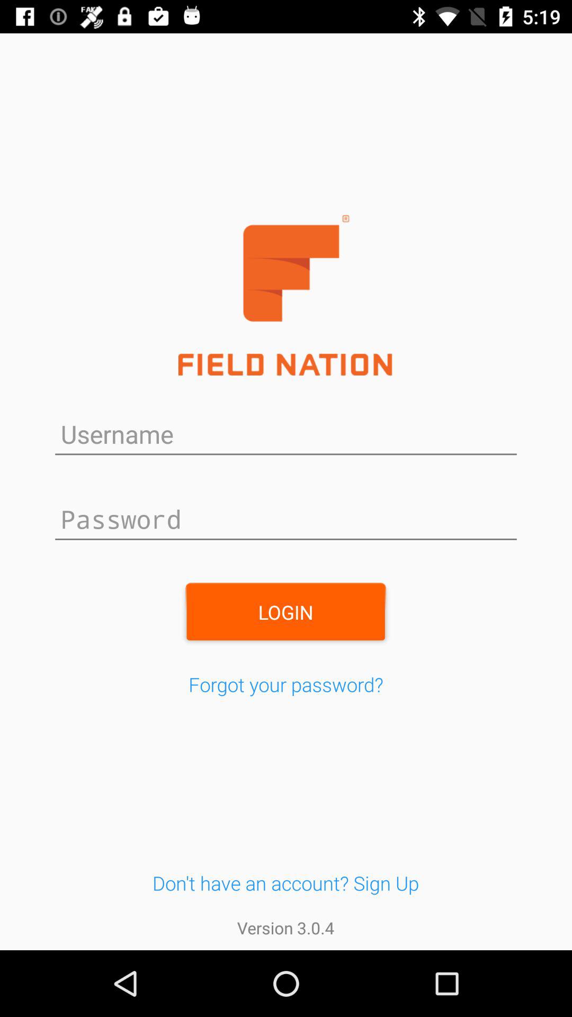  I want to click on tap the icon below the forgot your password? icon, so click(285, 882).